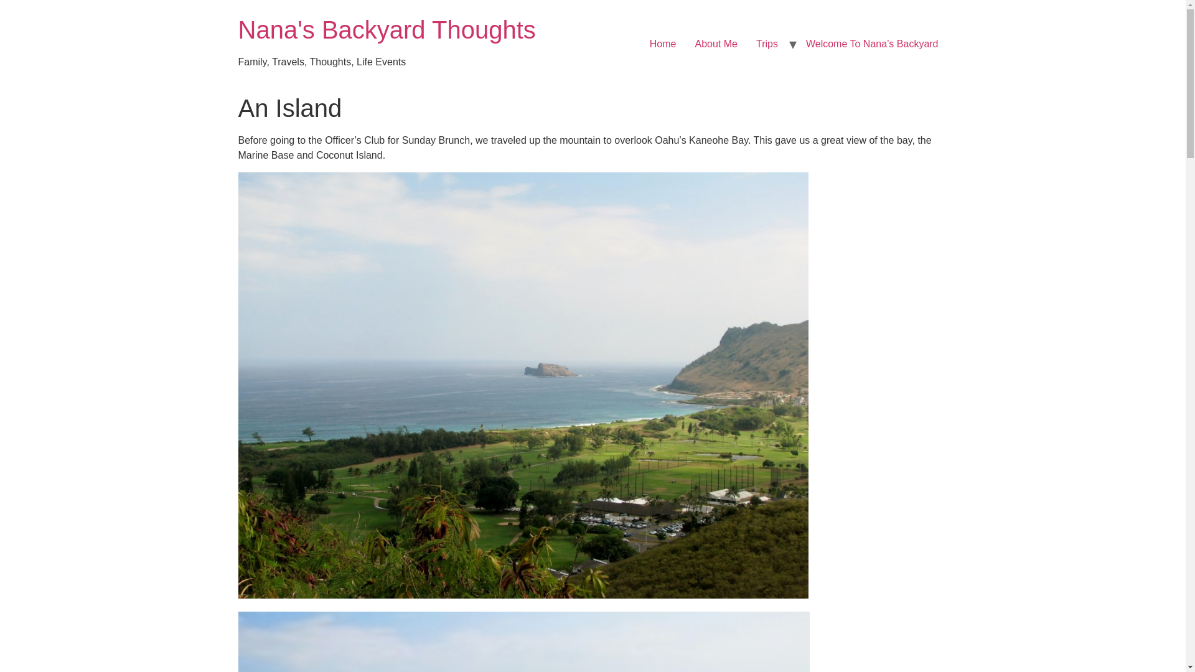 This screenshot has height=672, width=1195. I want to click on Home, so click(387, 30).